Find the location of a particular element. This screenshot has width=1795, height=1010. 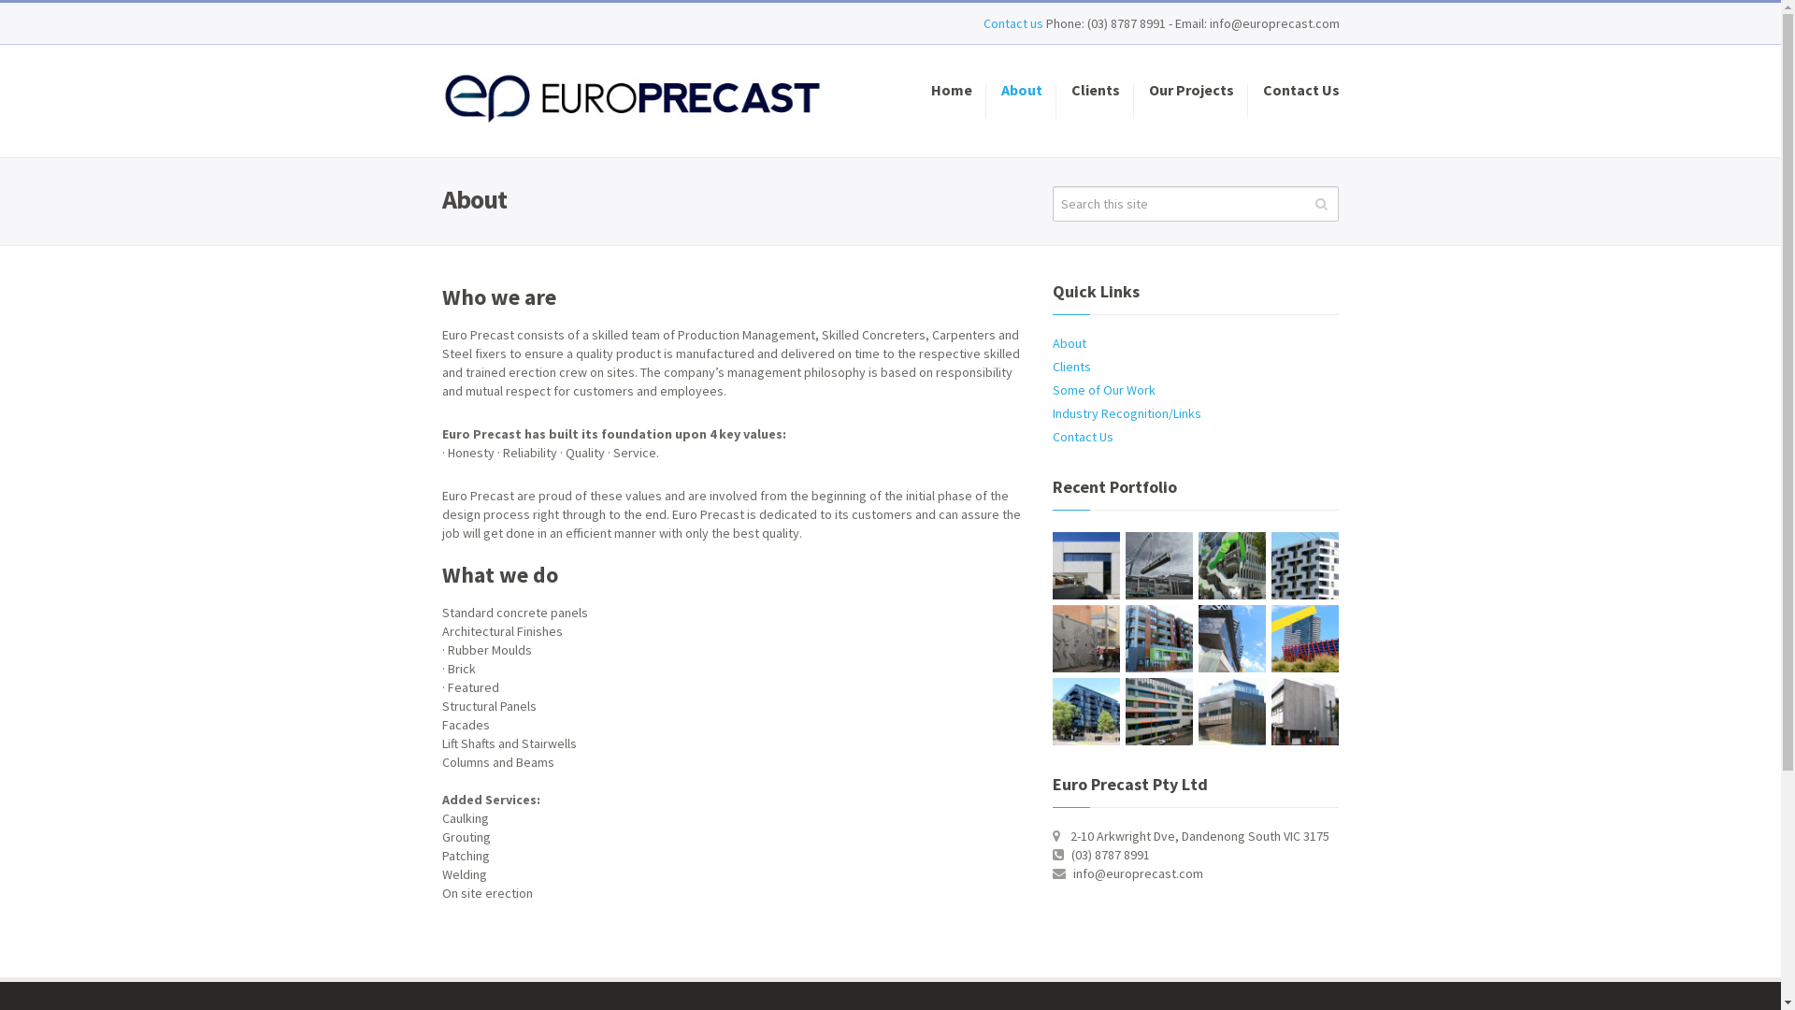

About is located at coordinates (1022, 101).